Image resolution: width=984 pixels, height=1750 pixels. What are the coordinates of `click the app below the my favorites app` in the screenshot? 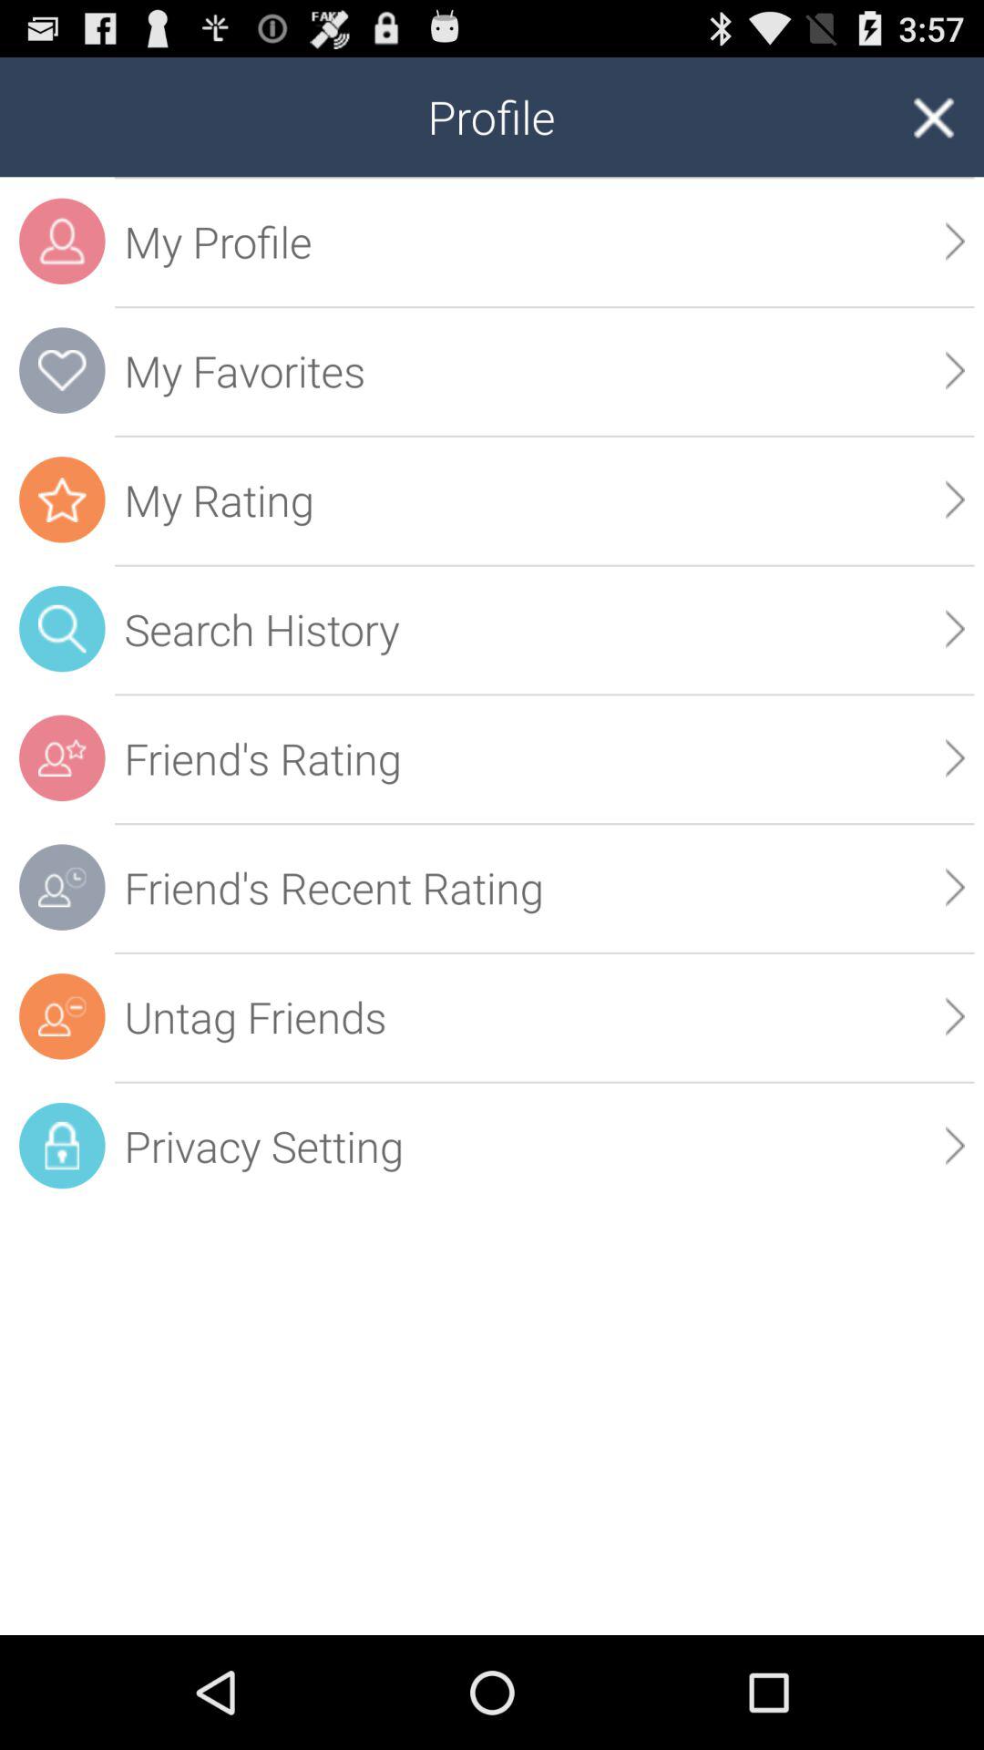 It's located at (955, 499).